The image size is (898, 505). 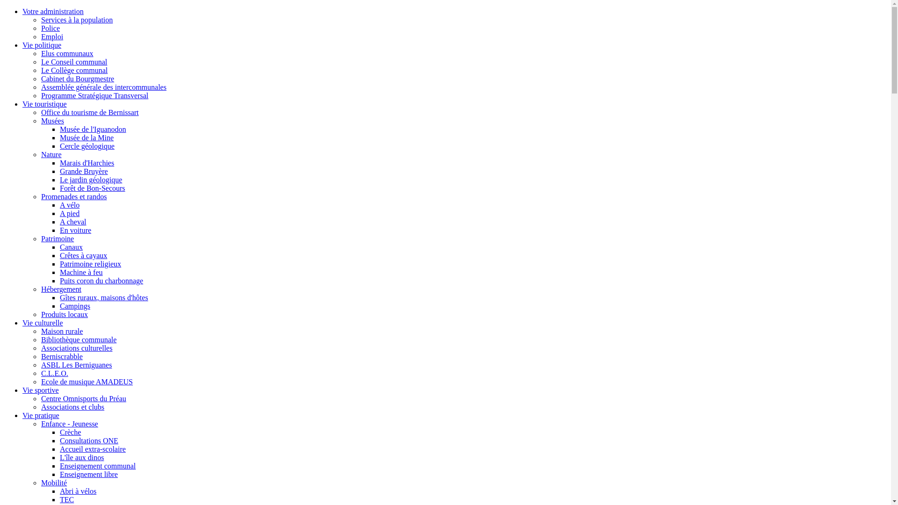 What do you see at coordinates (74, 196) in the screenshot?
I see `Promenades et randos` at bounding box center [74, 196].